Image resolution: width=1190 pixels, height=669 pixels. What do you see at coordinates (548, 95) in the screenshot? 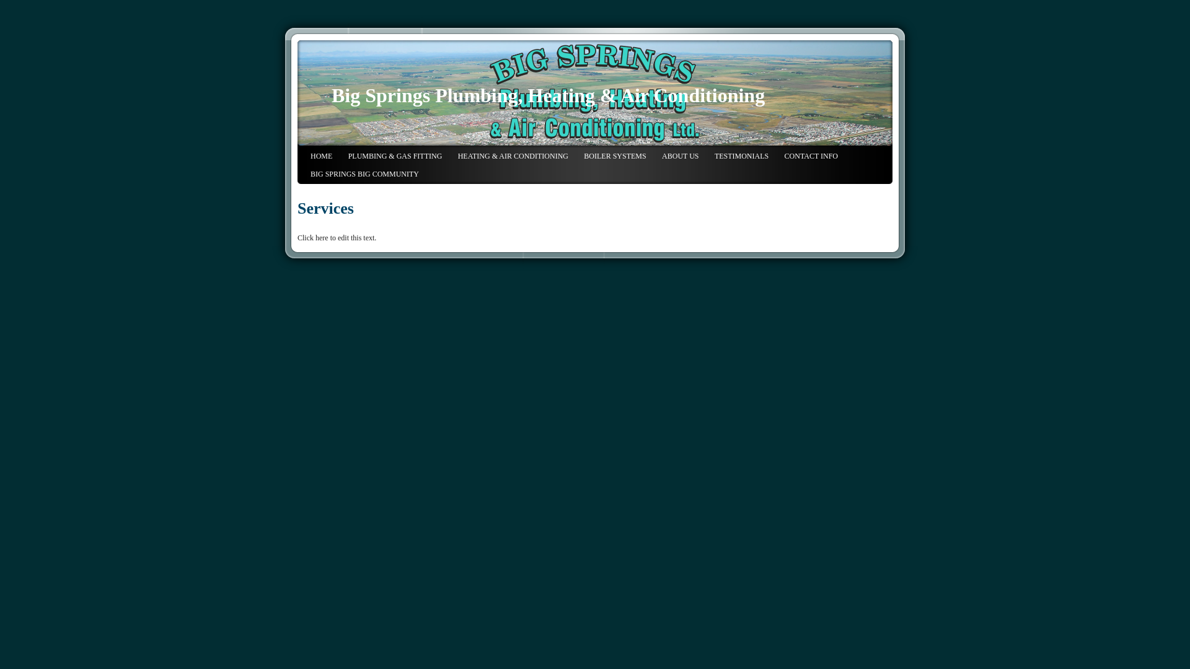
I see `Big Springs Plumbing, Heating & Air Conditioning` at bounding box center [548, 95].